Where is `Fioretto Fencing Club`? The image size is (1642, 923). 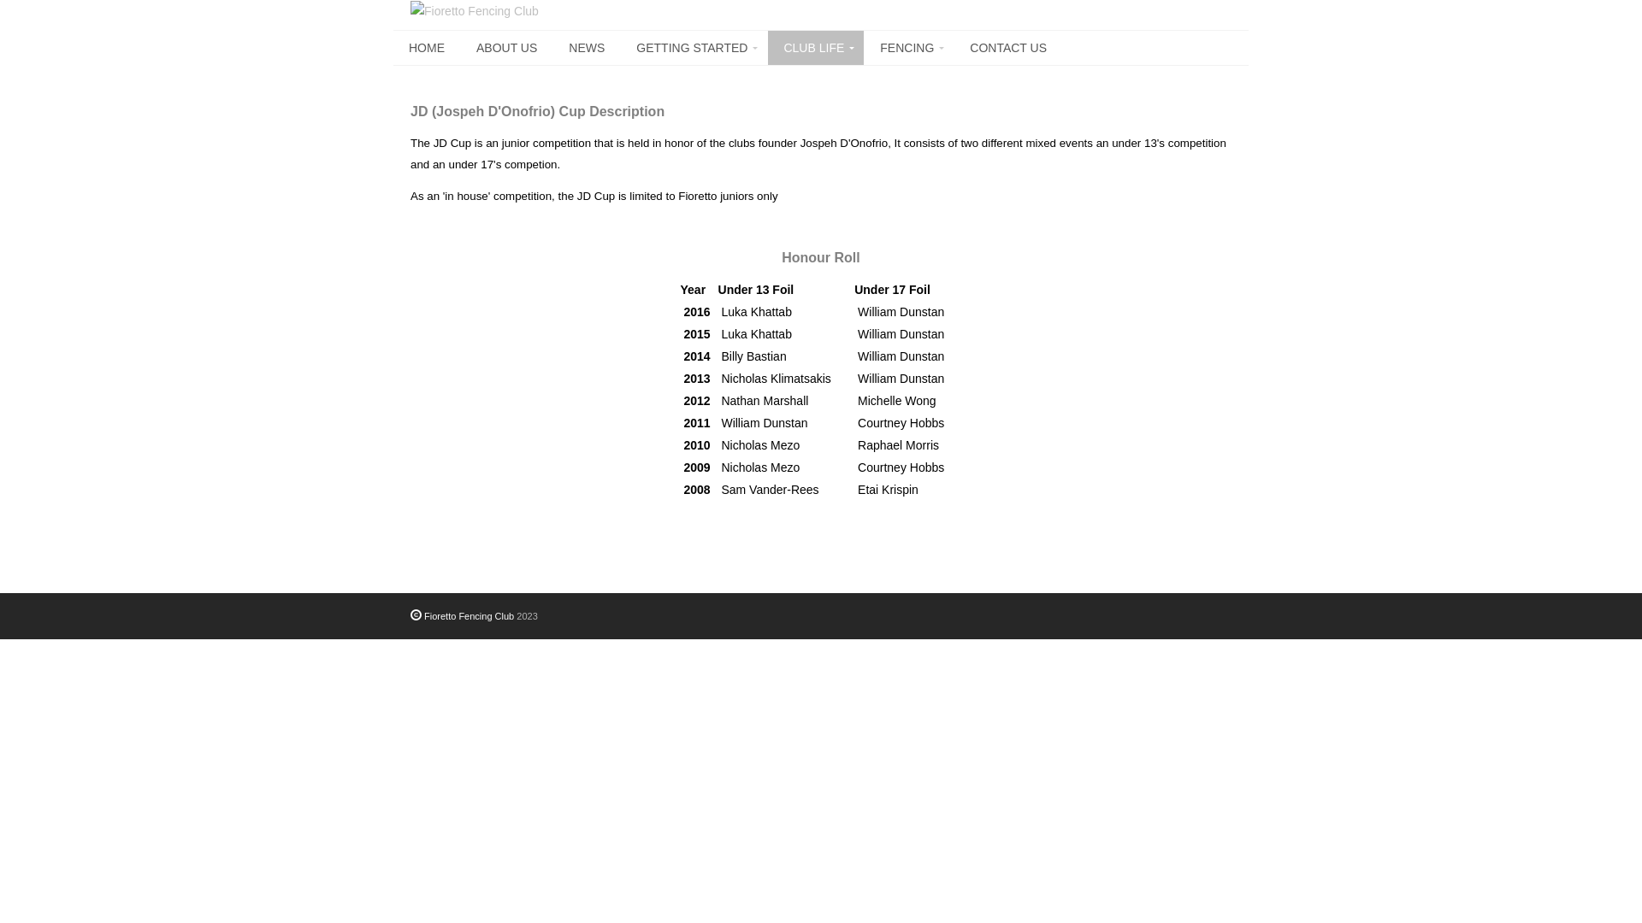 Fioretto Fencing Club is located at coordinates (462, 616).